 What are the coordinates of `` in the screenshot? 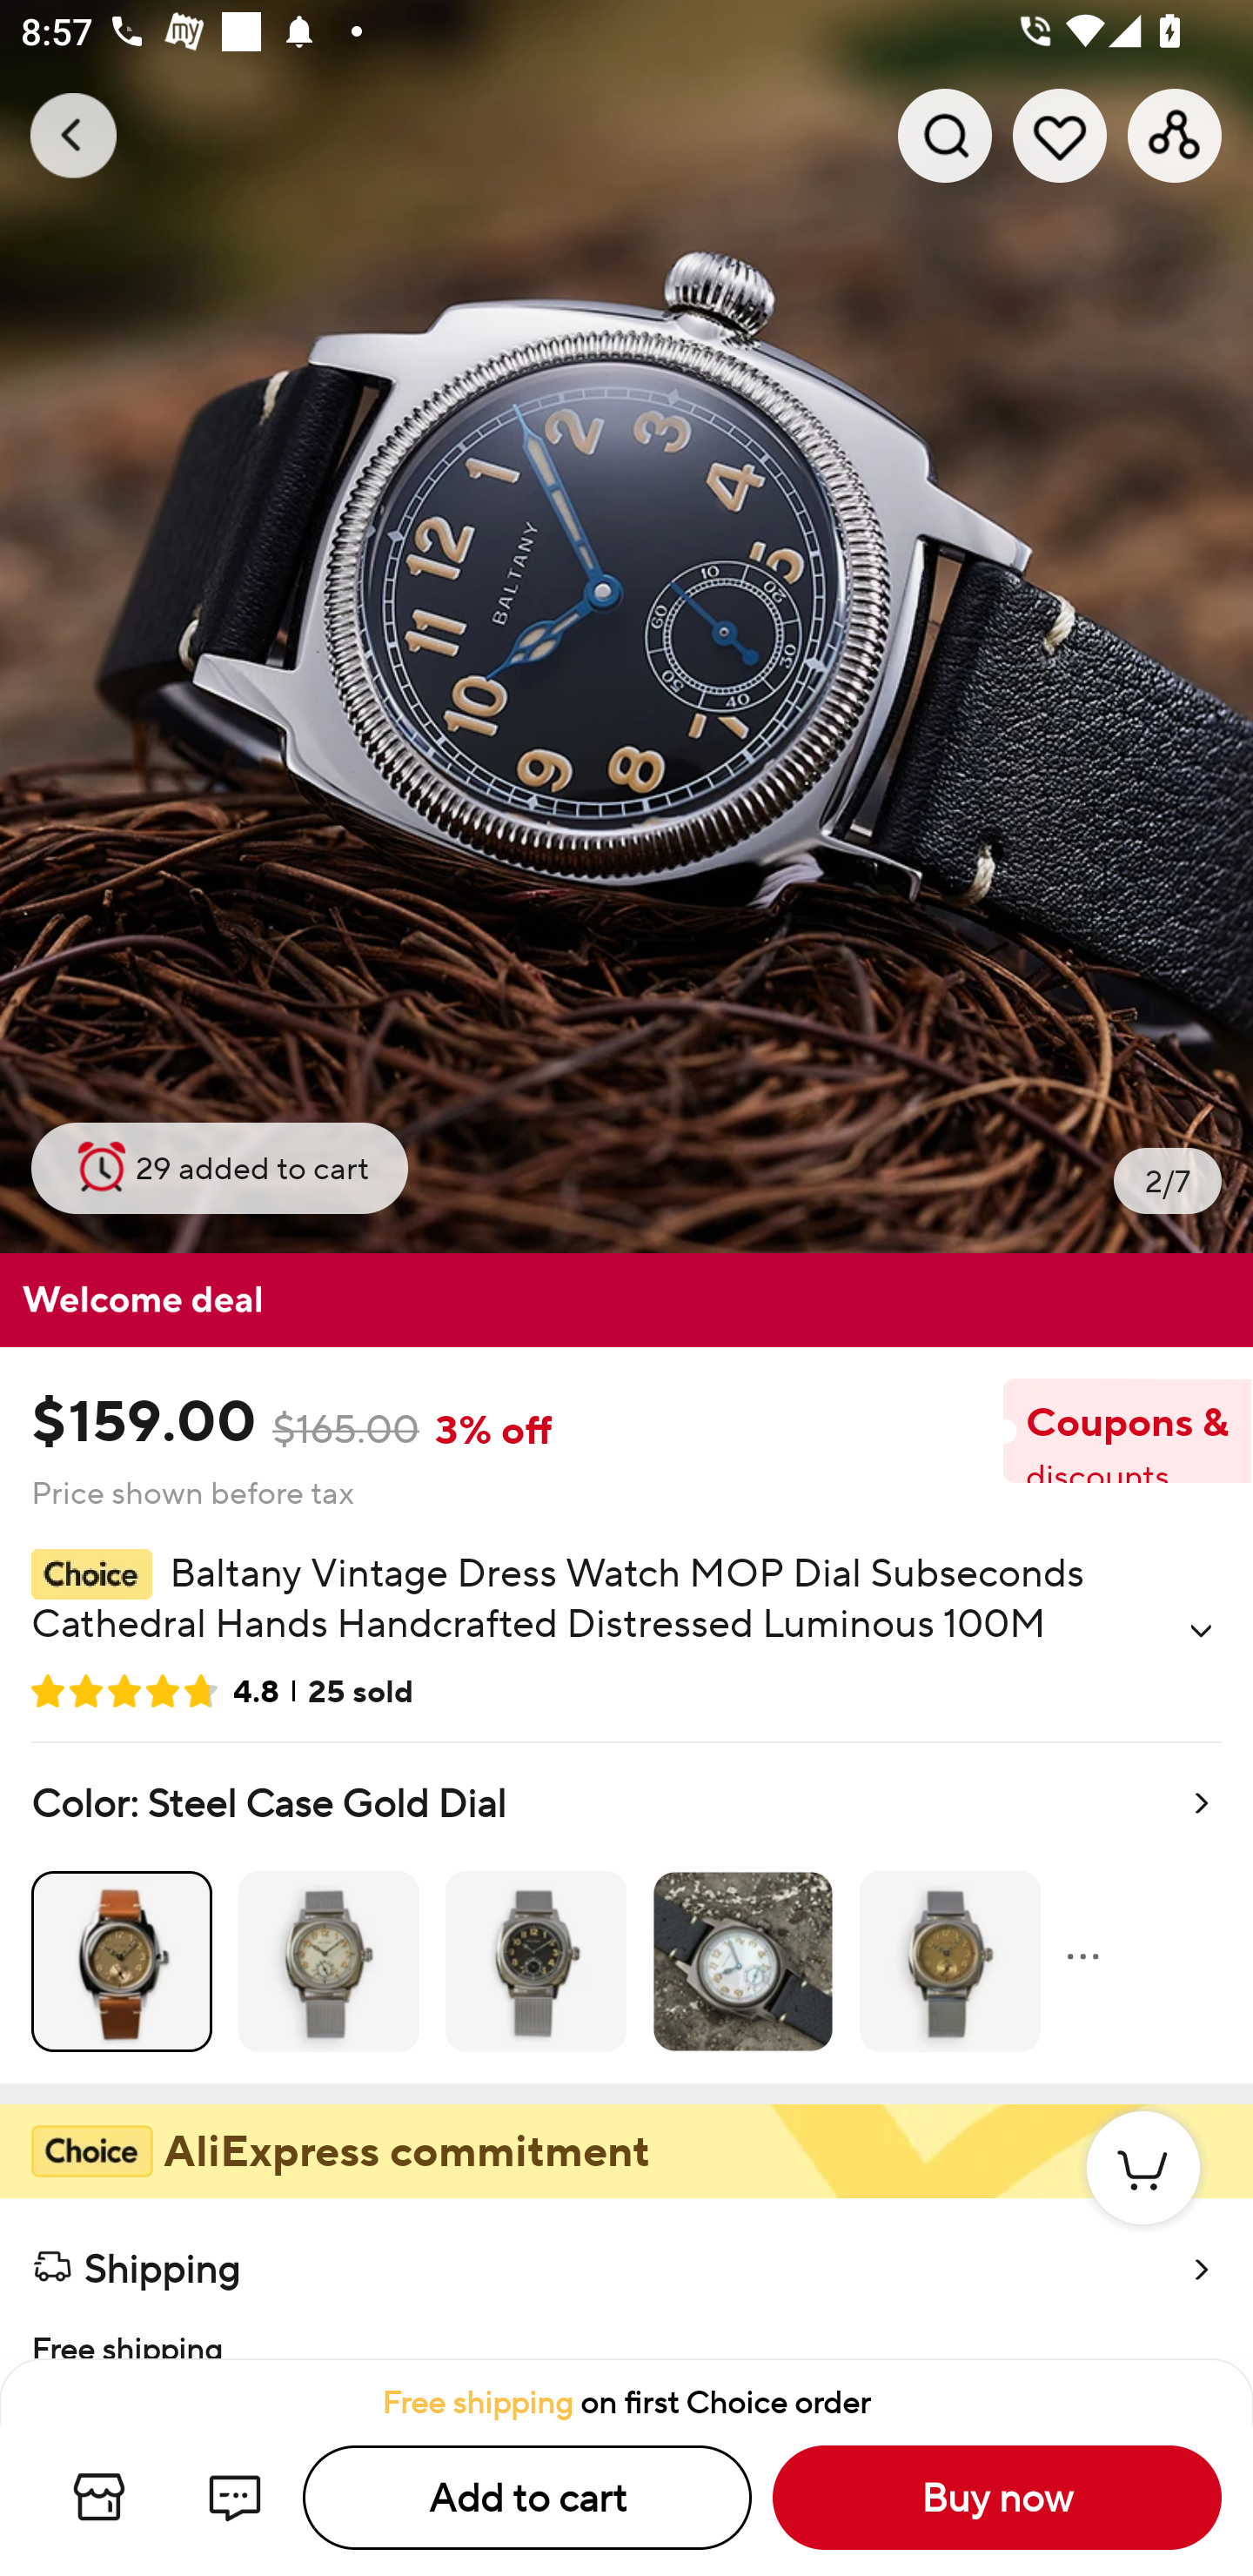 It's located at (1201, 1631).